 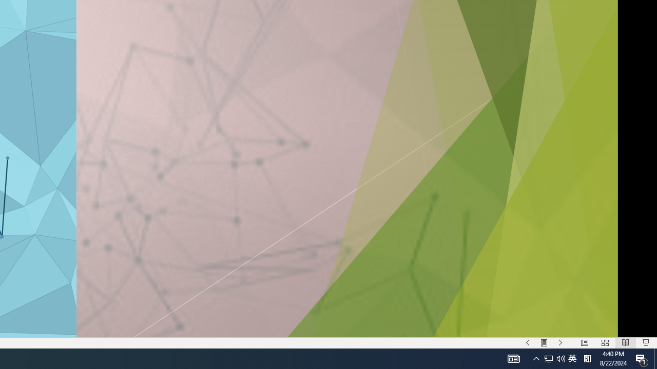 I want to click on Slide Show Previous On, so click(x=528, y=342).